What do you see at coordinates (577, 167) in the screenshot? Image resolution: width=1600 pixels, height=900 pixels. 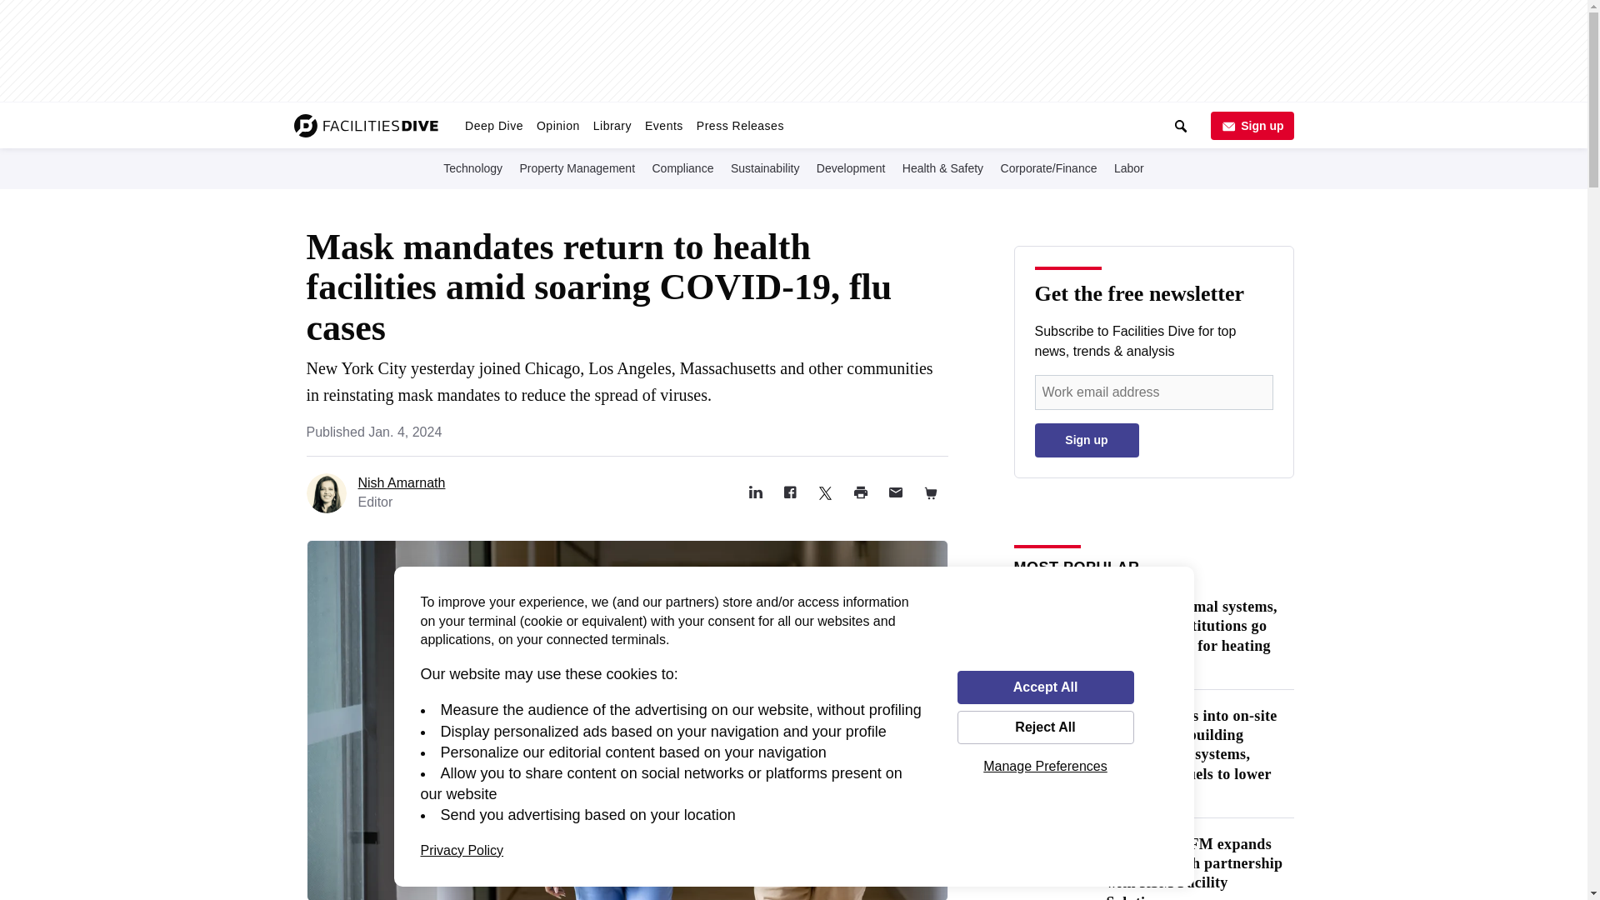 I see `Property Management` at bounding box center [577, 167].